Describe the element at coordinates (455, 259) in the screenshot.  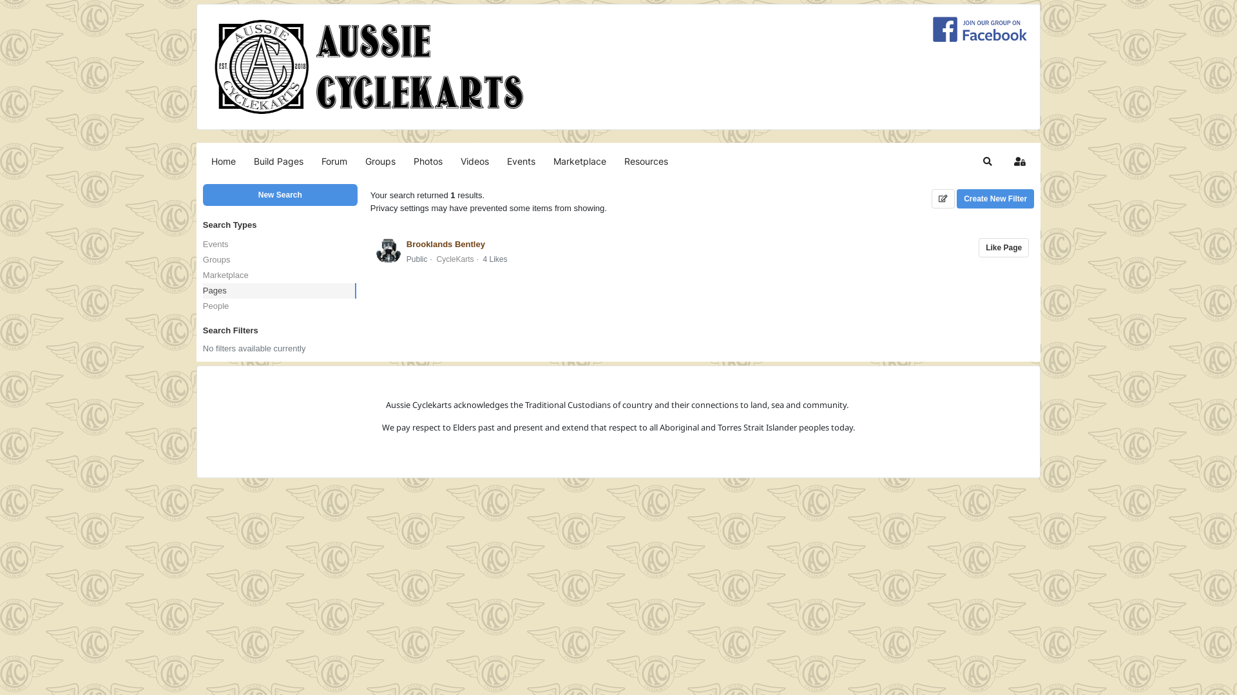
I see `CycleKarts` at that location.